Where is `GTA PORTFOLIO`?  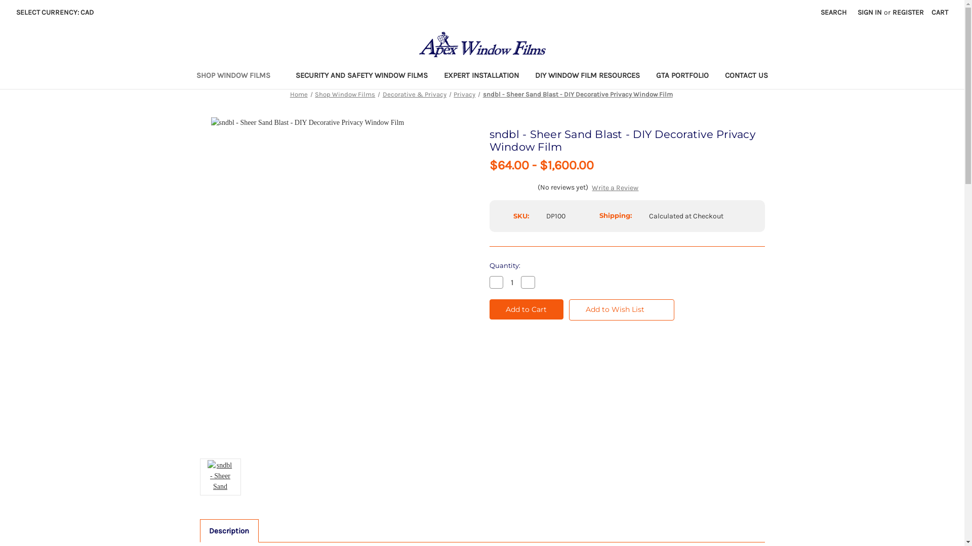 GTA PORTFOLIO is located at coordinates (682, 77).